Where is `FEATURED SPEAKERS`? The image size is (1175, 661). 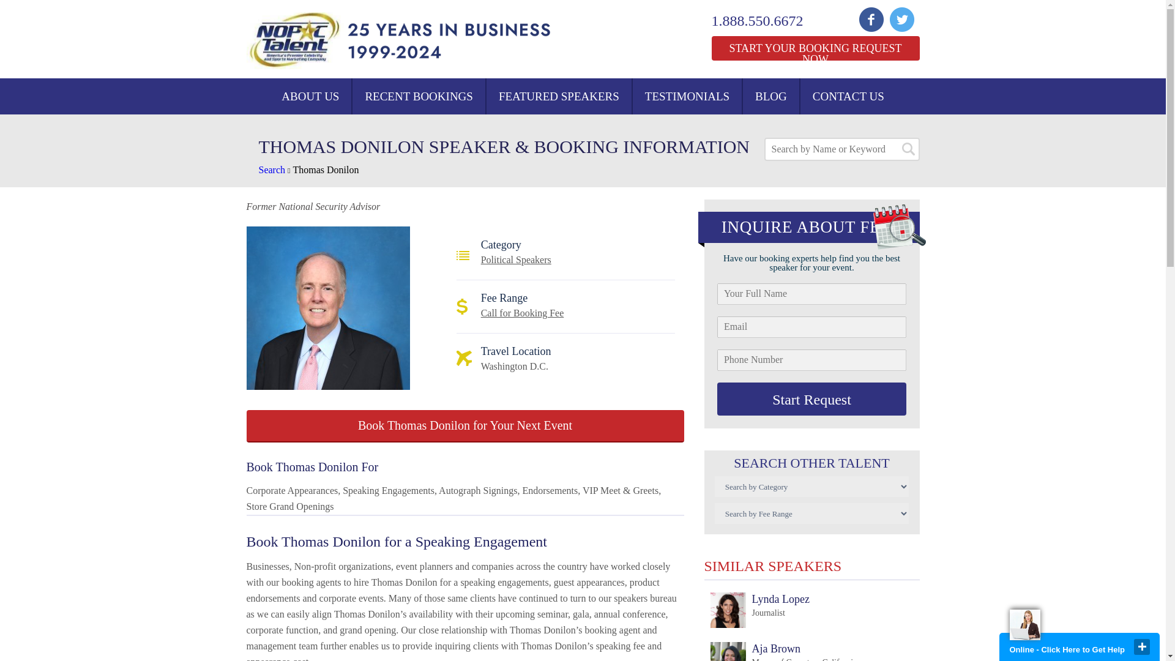 FEATURED SPEAKERS is located at coordinates (559, 96).